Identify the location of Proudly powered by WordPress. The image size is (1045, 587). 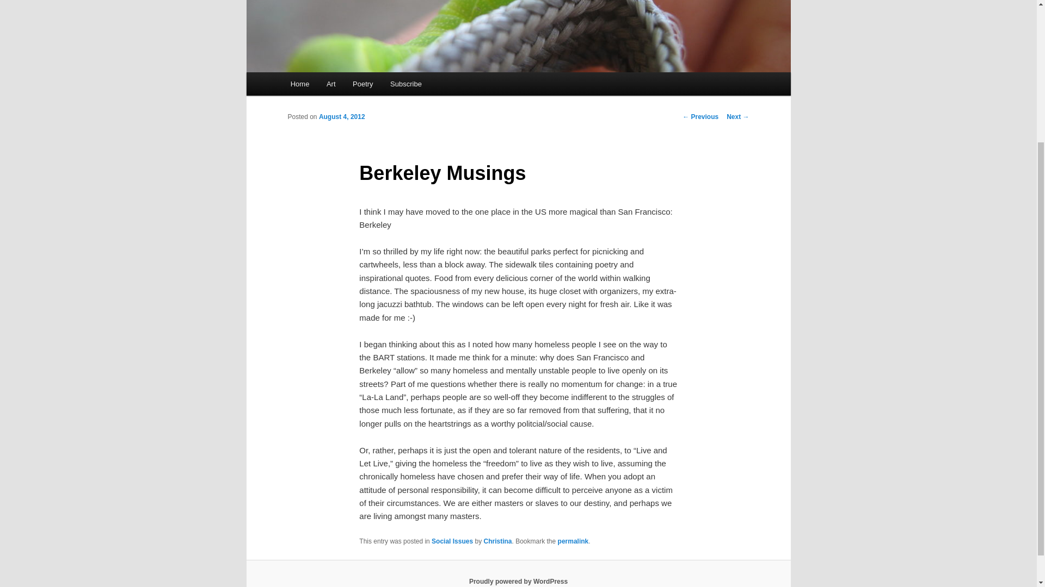
(518, 581).